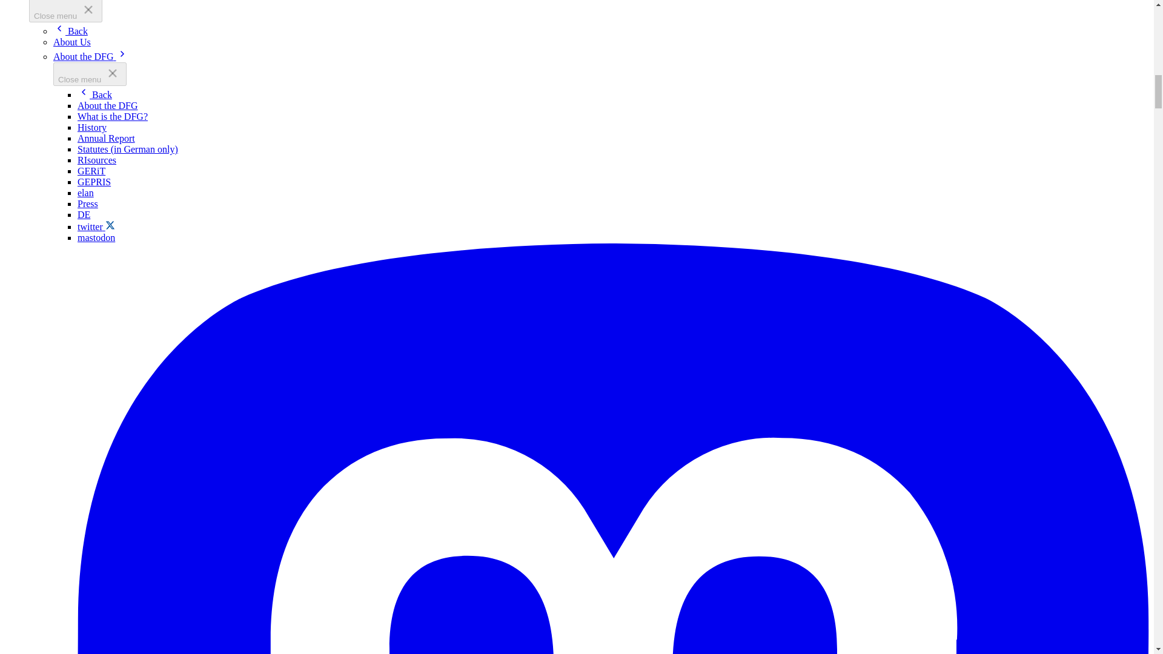 The width and height of the screenshot is (1163, 654). I want to click on About the DFG, so click(108, 105).